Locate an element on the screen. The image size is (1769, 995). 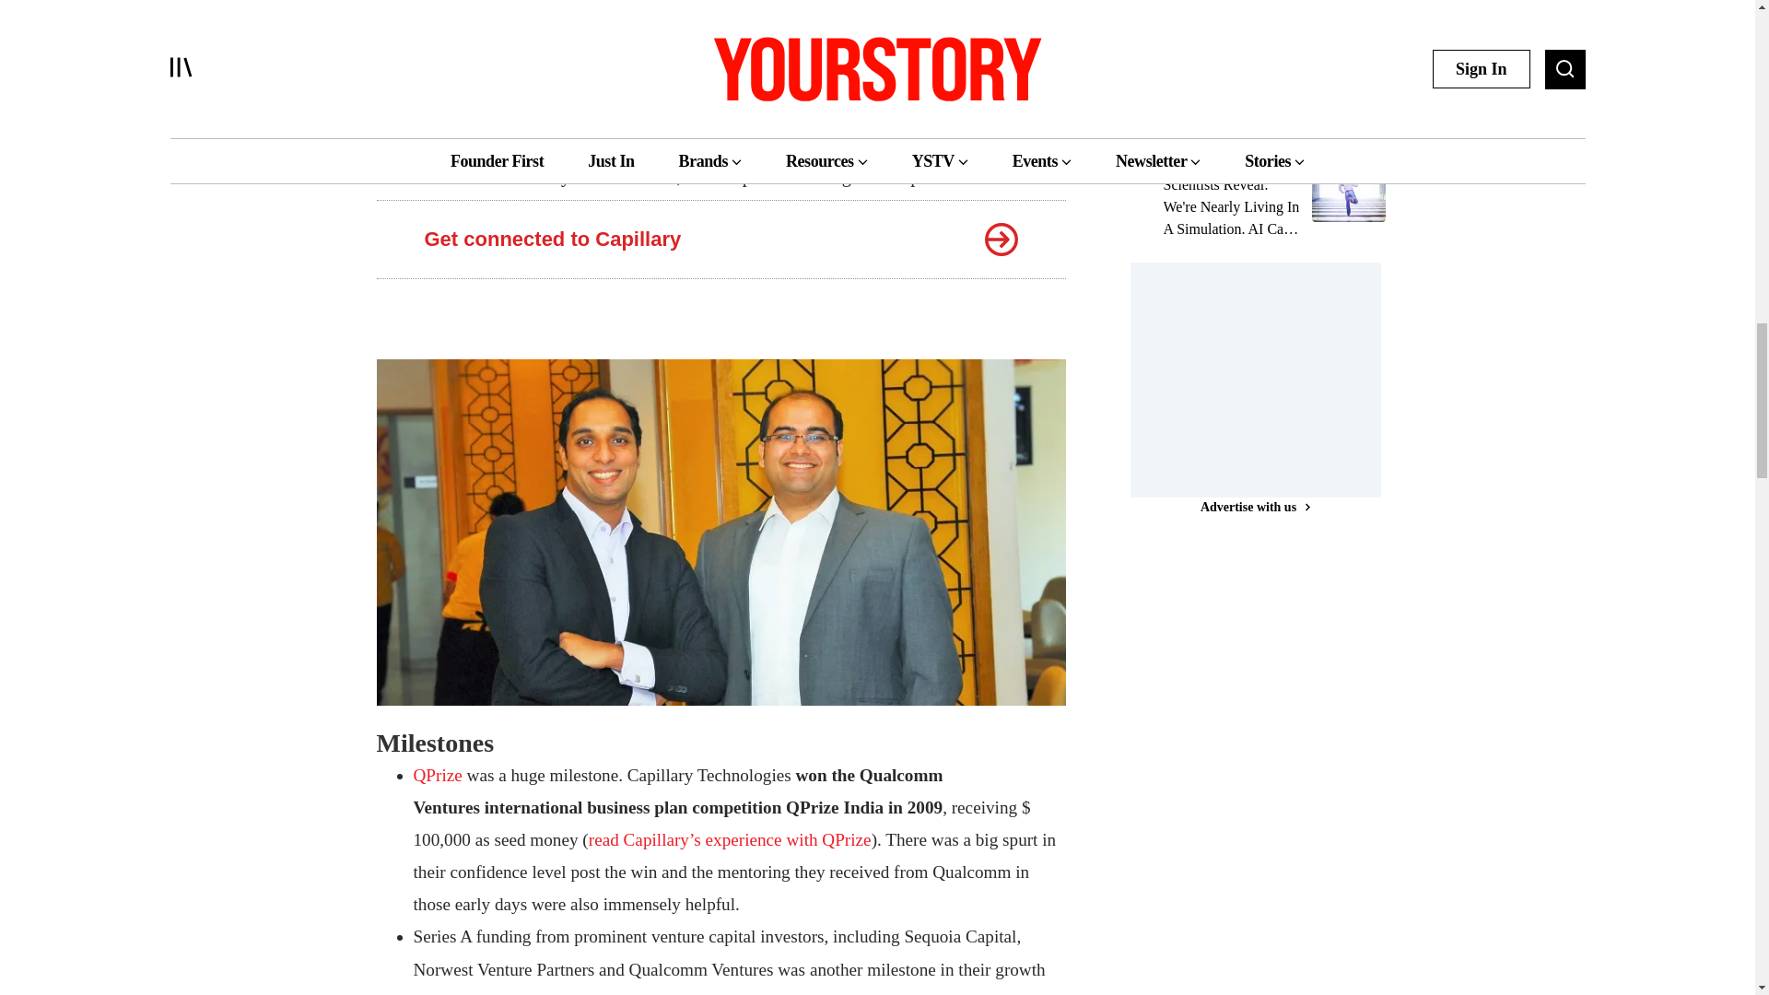
AI GEN is located at coordinates (1183, 160).